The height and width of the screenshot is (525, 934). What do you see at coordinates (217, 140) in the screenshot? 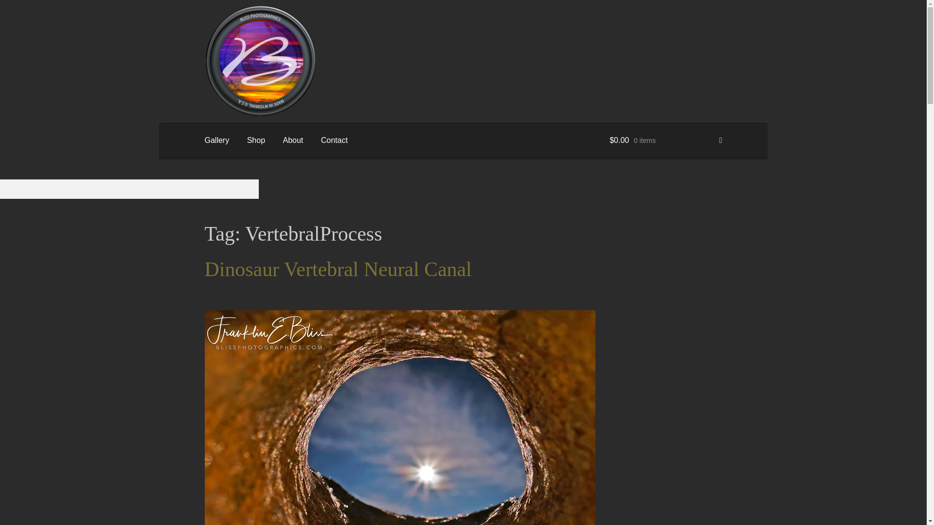
I see `Gallery` at bounding box center [217, 140].